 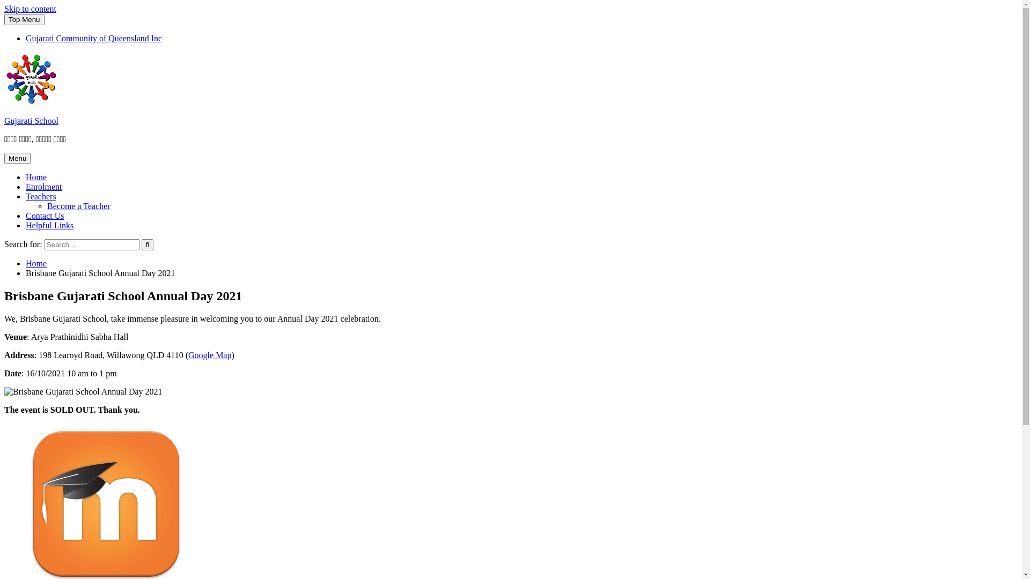 I want to click on Gujarati School, so click(x=31, y=121).